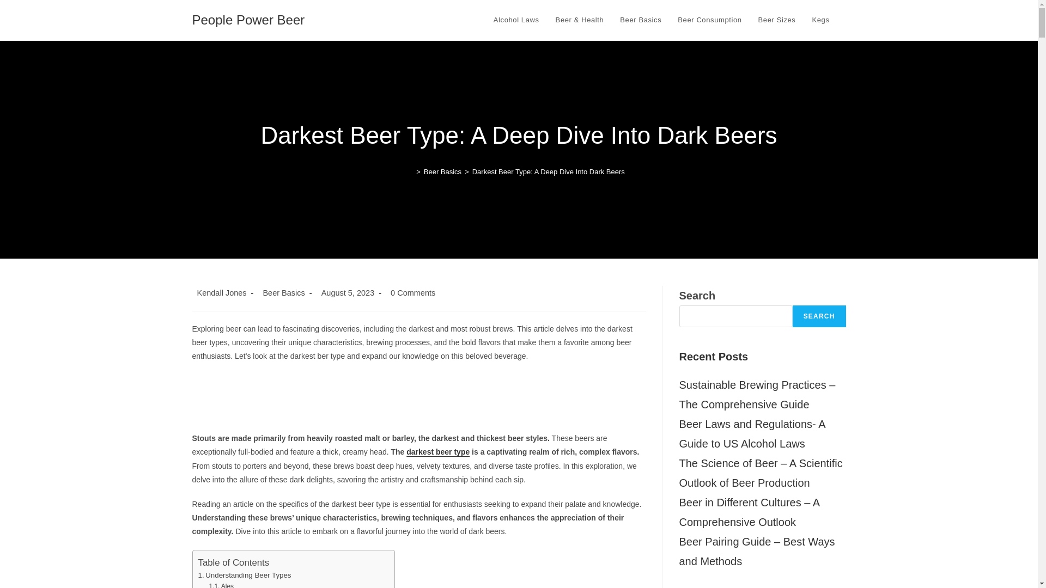  What do you see at coordinates (516, 20) in the screenshot?
I see `Alcohol Laws` at bounding box center [516, 20].